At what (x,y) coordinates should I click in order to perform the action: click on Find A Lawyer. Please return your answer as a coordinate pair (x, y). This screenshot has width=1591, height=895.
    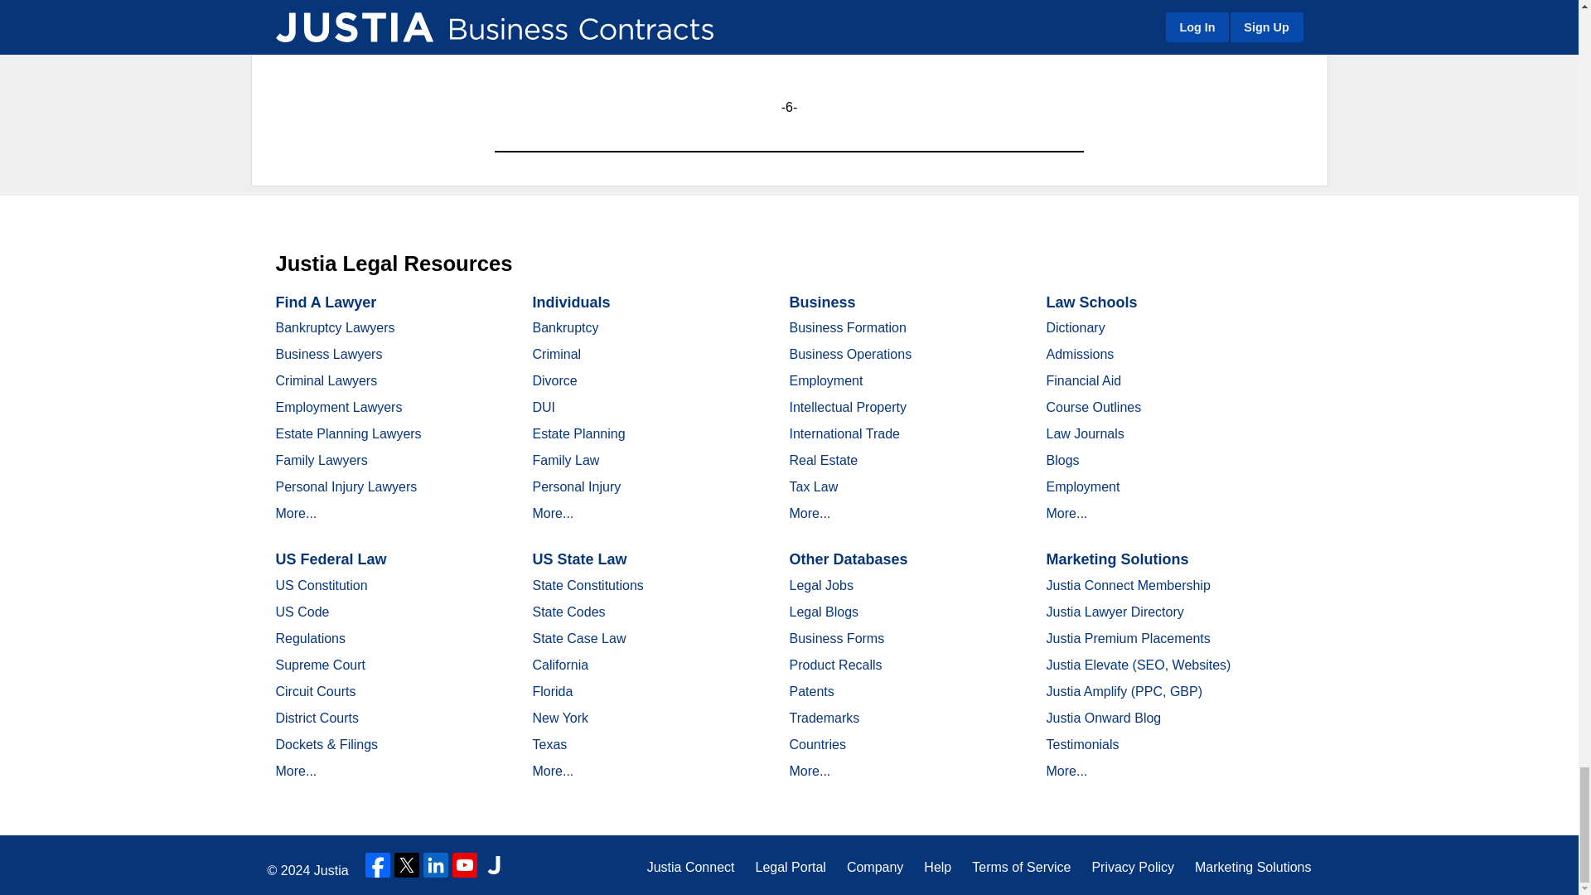
    Looking at the image, I should click on (325, 302).